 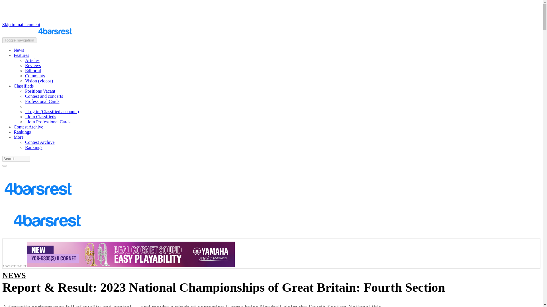 I want to click on Editorial, so click(x=33, y=70).